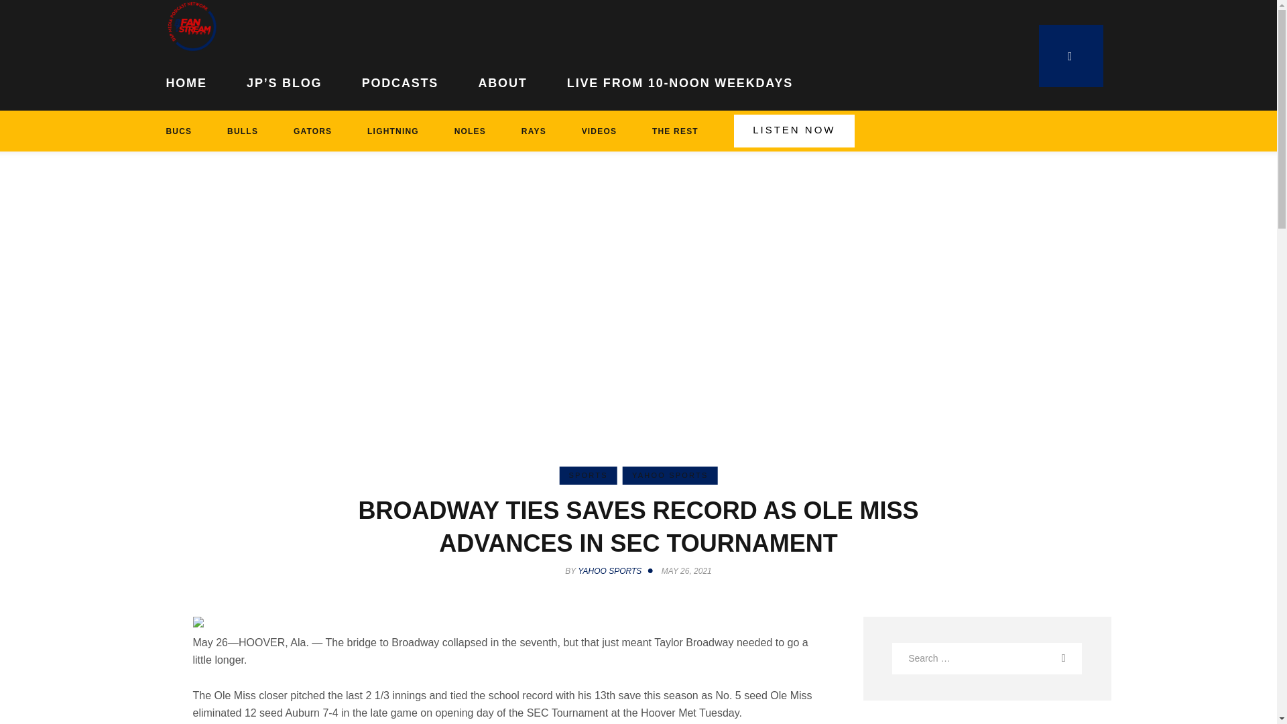 Image resolution: width=1287 pixels, height=724 pixels. I want to click on HOME, so click(196, 80).